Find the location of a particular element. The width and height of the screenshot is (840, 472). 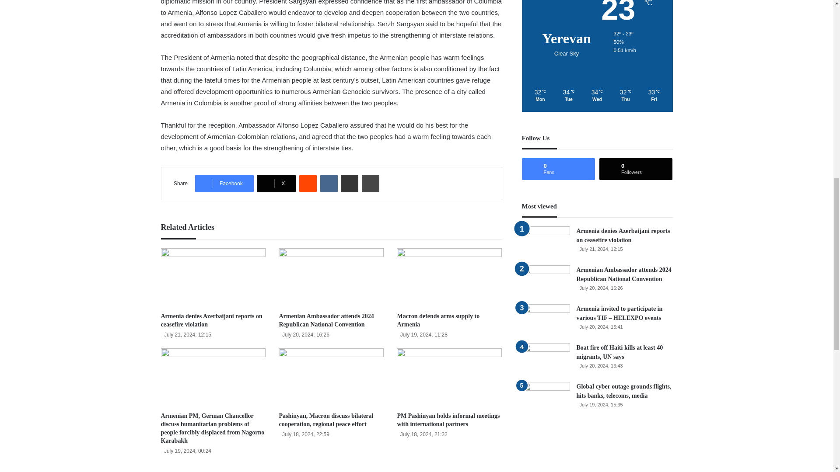

VKontakte is located at coordinates (329, 183).